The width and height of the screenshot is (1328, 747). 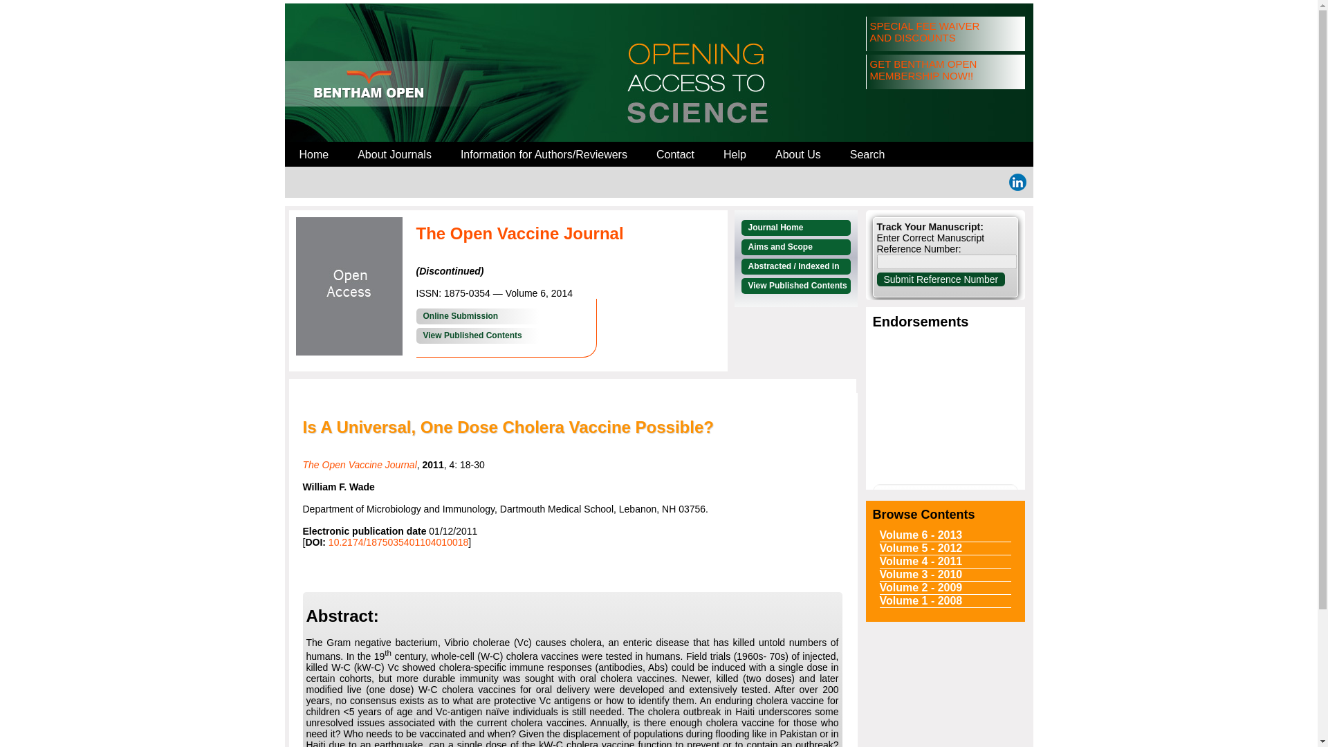 What do you see at coordinates (314, 155) in the screenshot?
I see `View Published Contents` at bounding box center [314, 155].